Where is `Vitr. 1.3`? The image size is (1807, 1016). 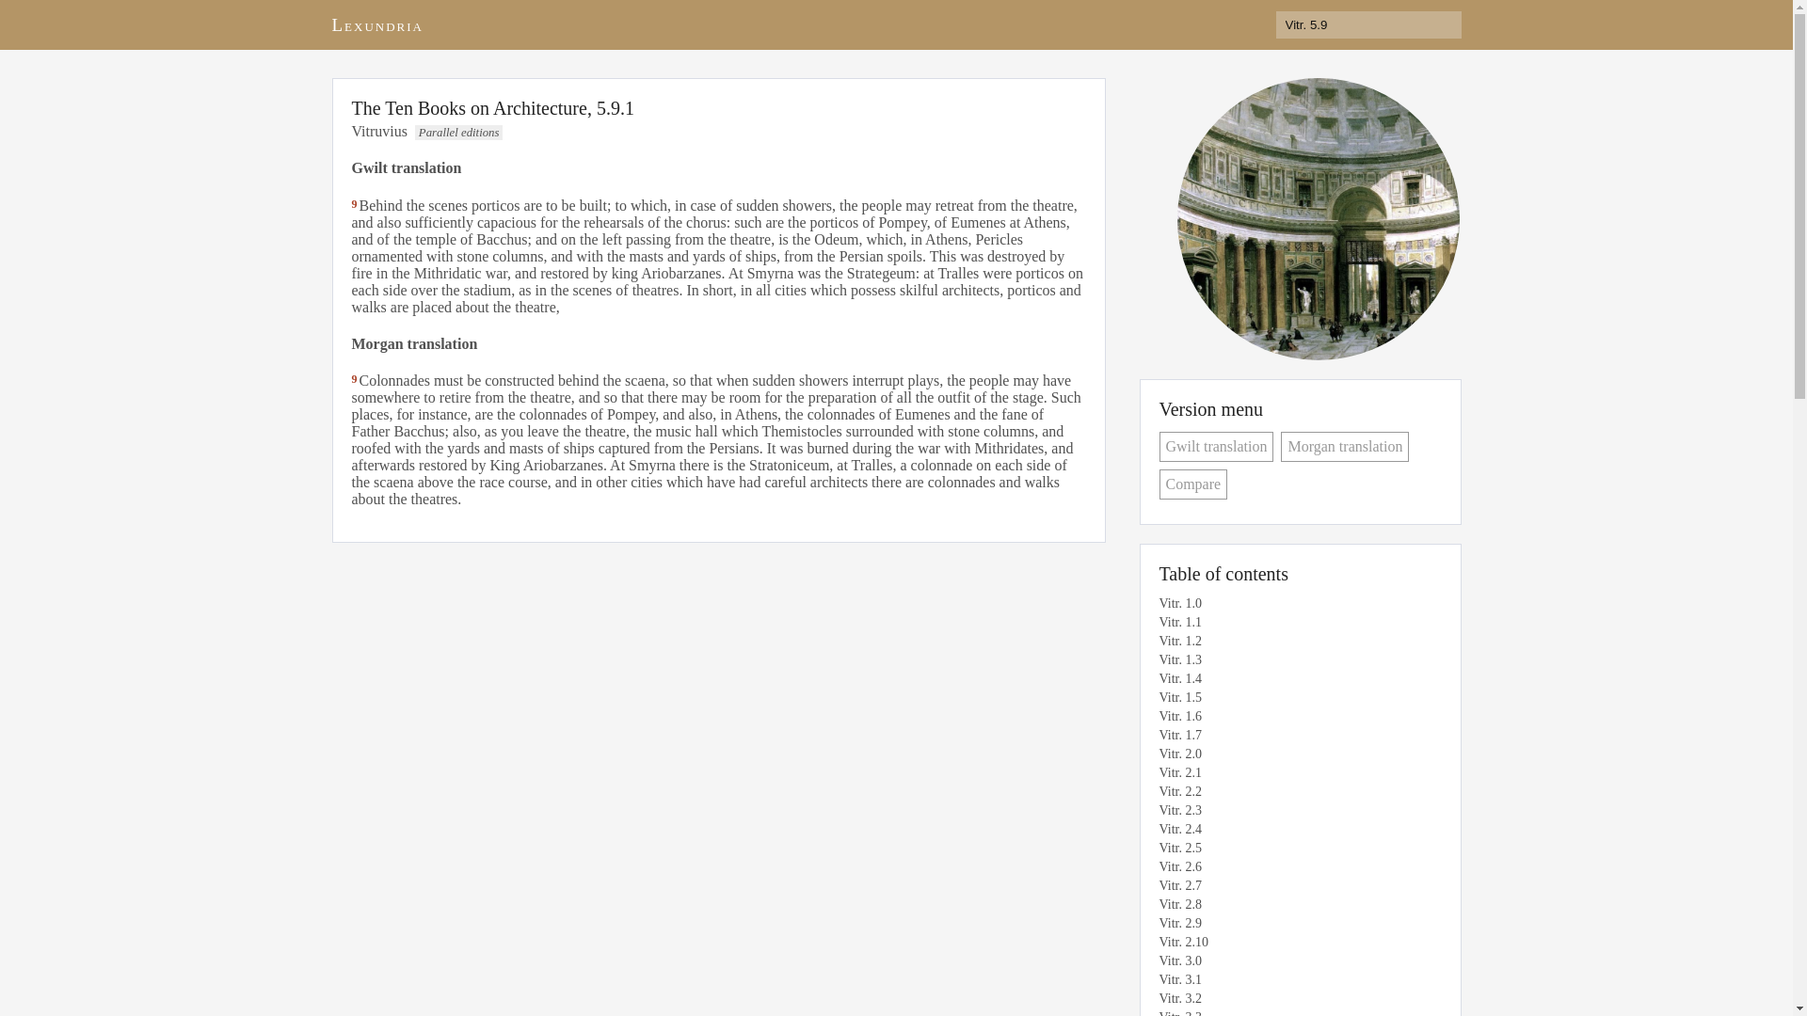 Vitr. 1.3 is located at coordinates (1291, 660).